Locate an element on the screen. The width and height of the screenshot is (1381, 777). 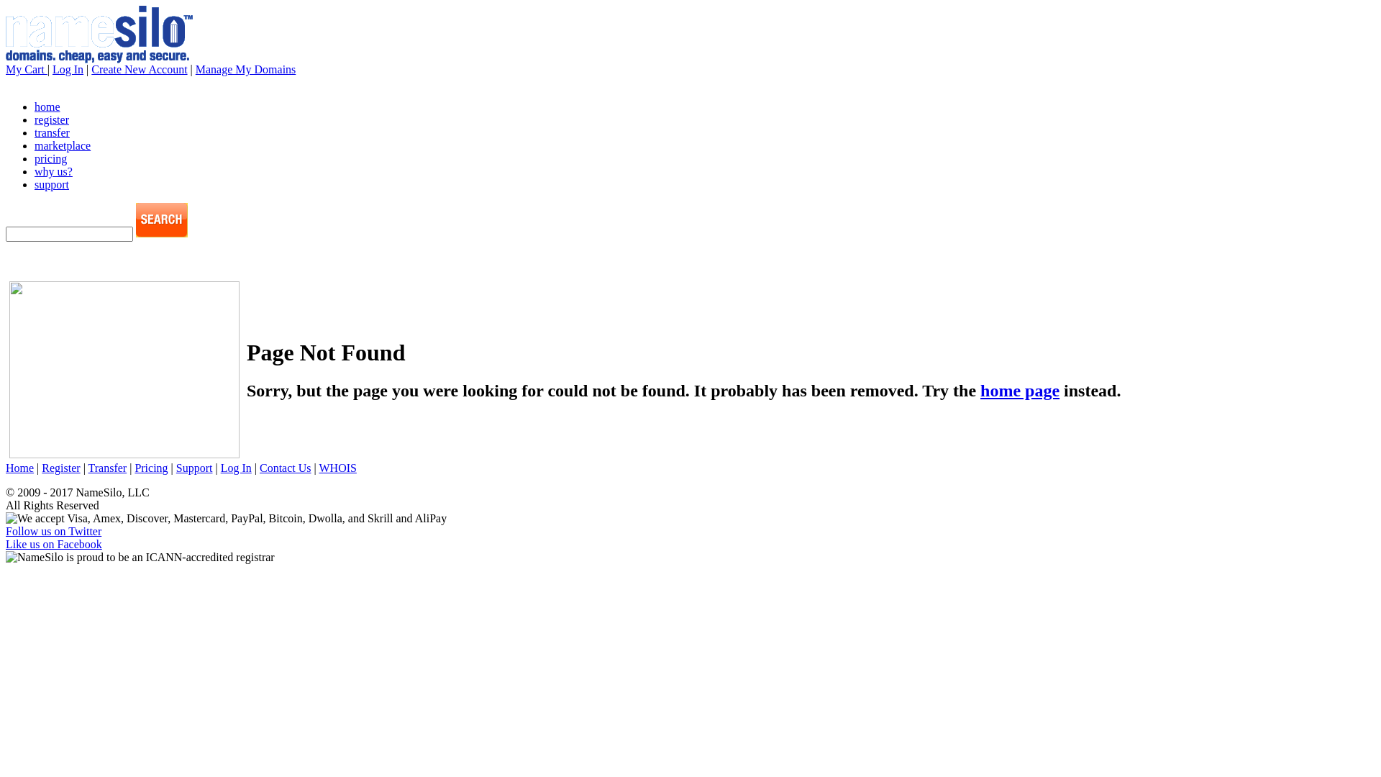
My Cart is located at coordinates (27, 69).